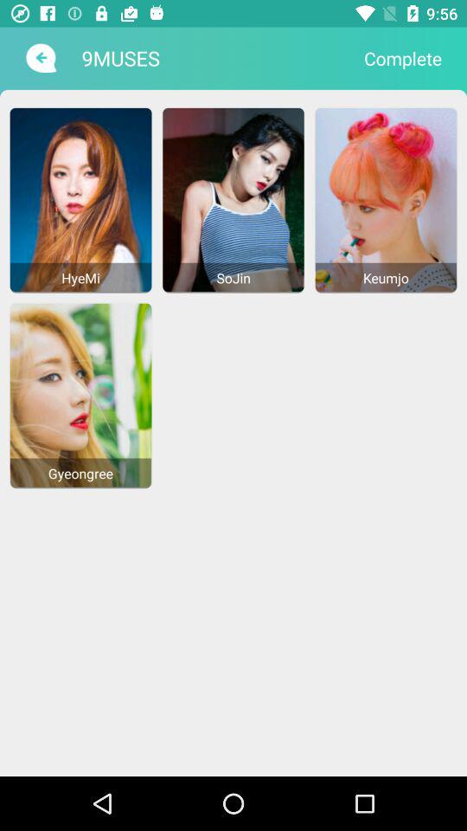 The height and width of the screenshot is (831, 467). Describe the element at coordinates (40, 58) in the screenshot. I see `press the icon to the left of 9muses icon` at that location.